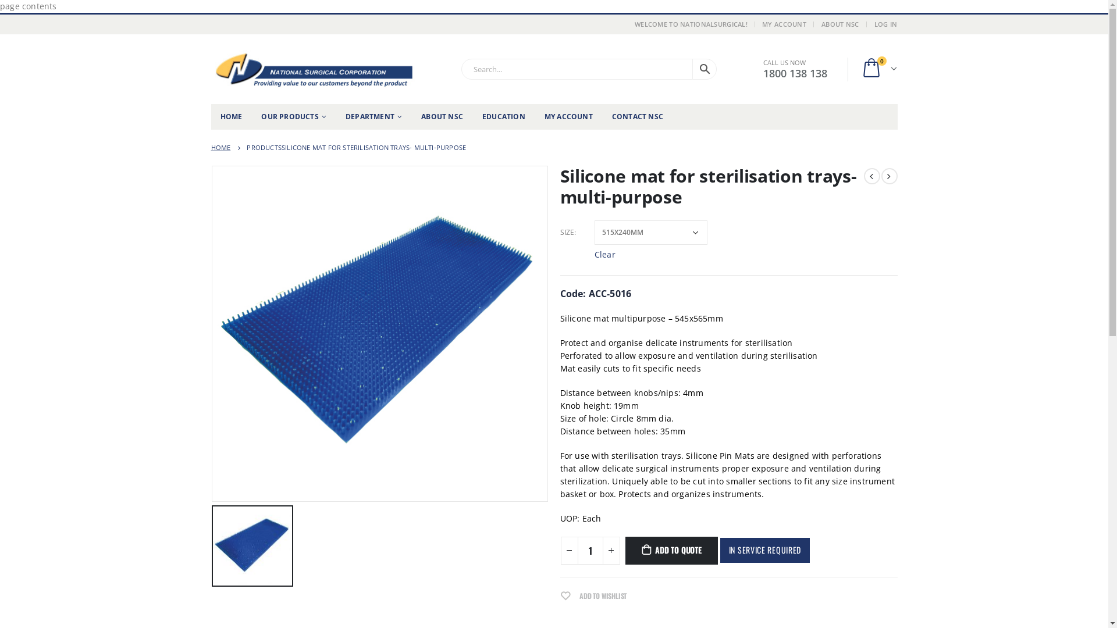  What do you see at coordinates (373, 117) in the screenshot?
I see `DEPARTMENT` at bounding box center [373, 117].